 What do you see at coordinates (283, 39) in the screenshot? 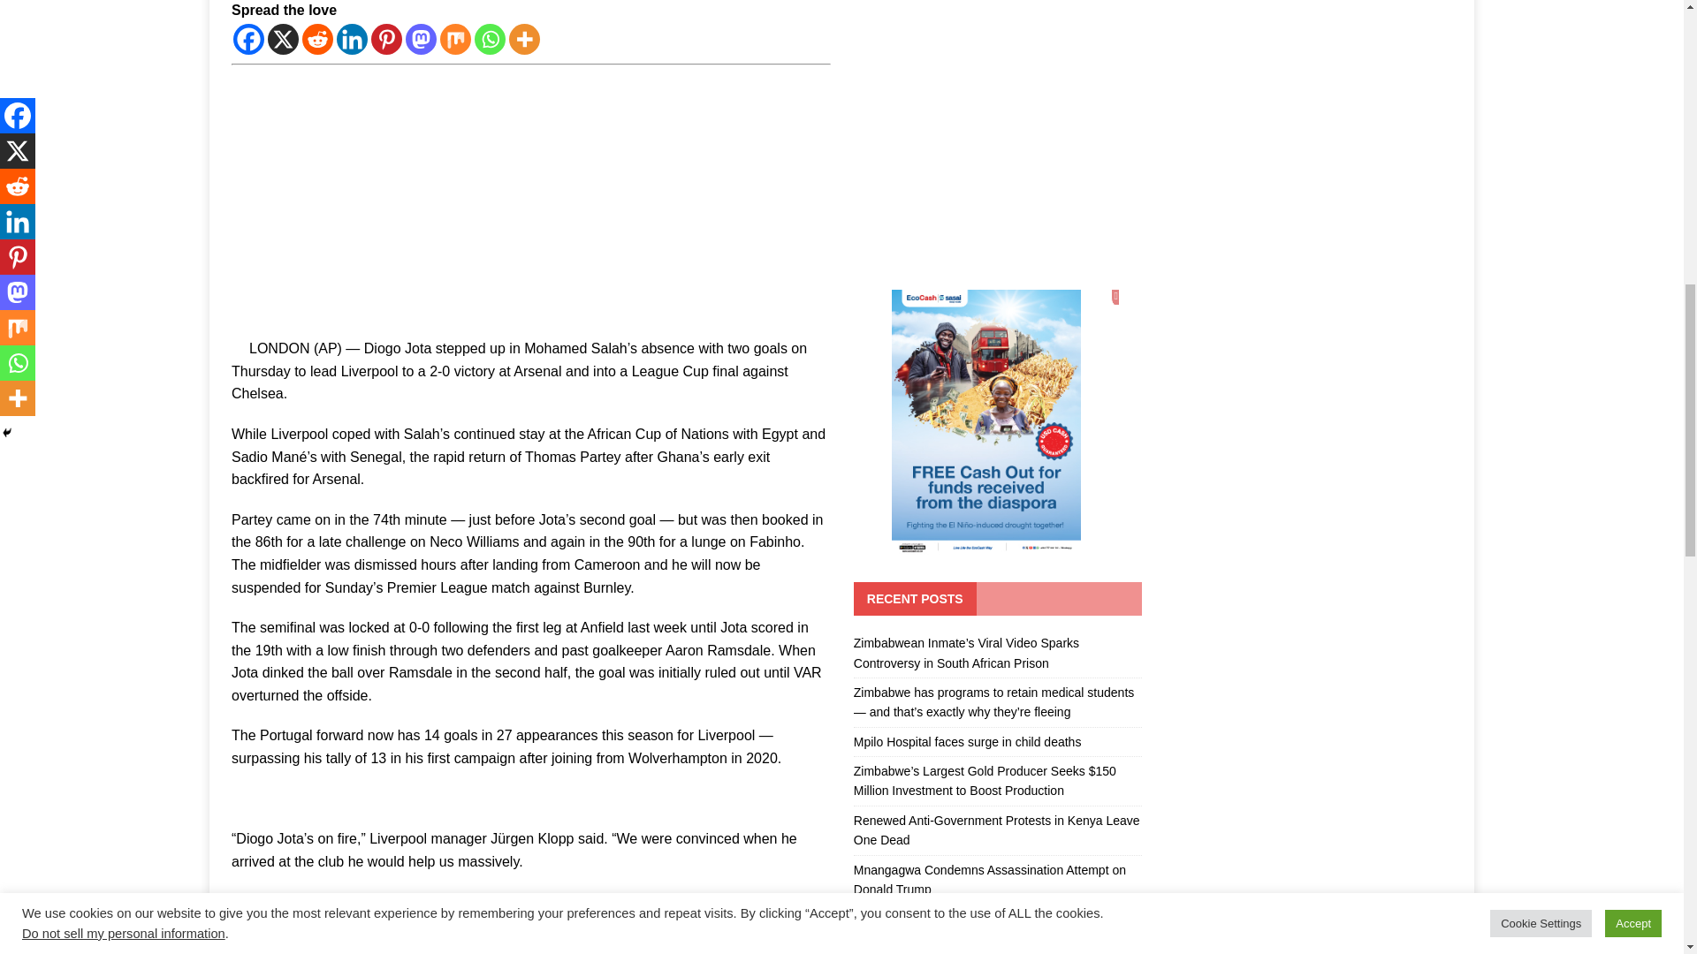
I see `X` at bounding box center [283, 39].